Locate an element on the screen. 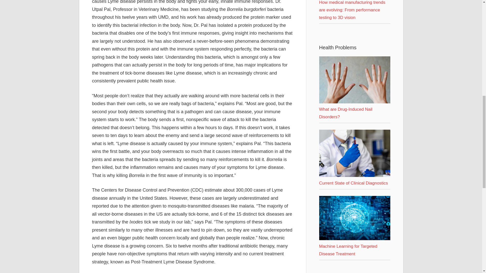 The height and width of the screenshot is (273, 486). Current State of Clinical Diagnostics is located at coordinates (353, 183).